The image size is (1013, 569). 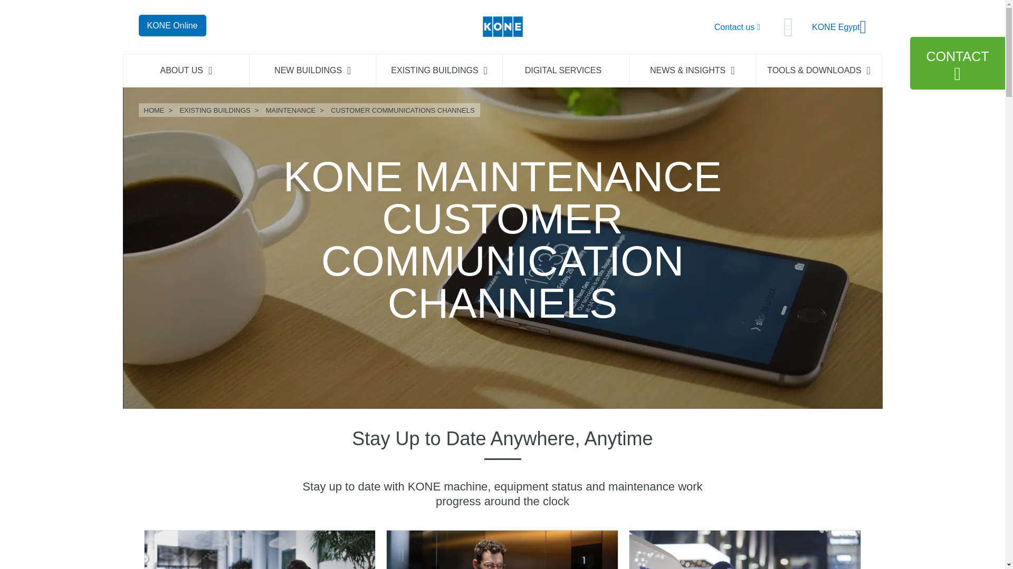 What do you see at coordinates (171, 25) in the screenshot?
I see `KONE Online` at bounding box center [171, 25].